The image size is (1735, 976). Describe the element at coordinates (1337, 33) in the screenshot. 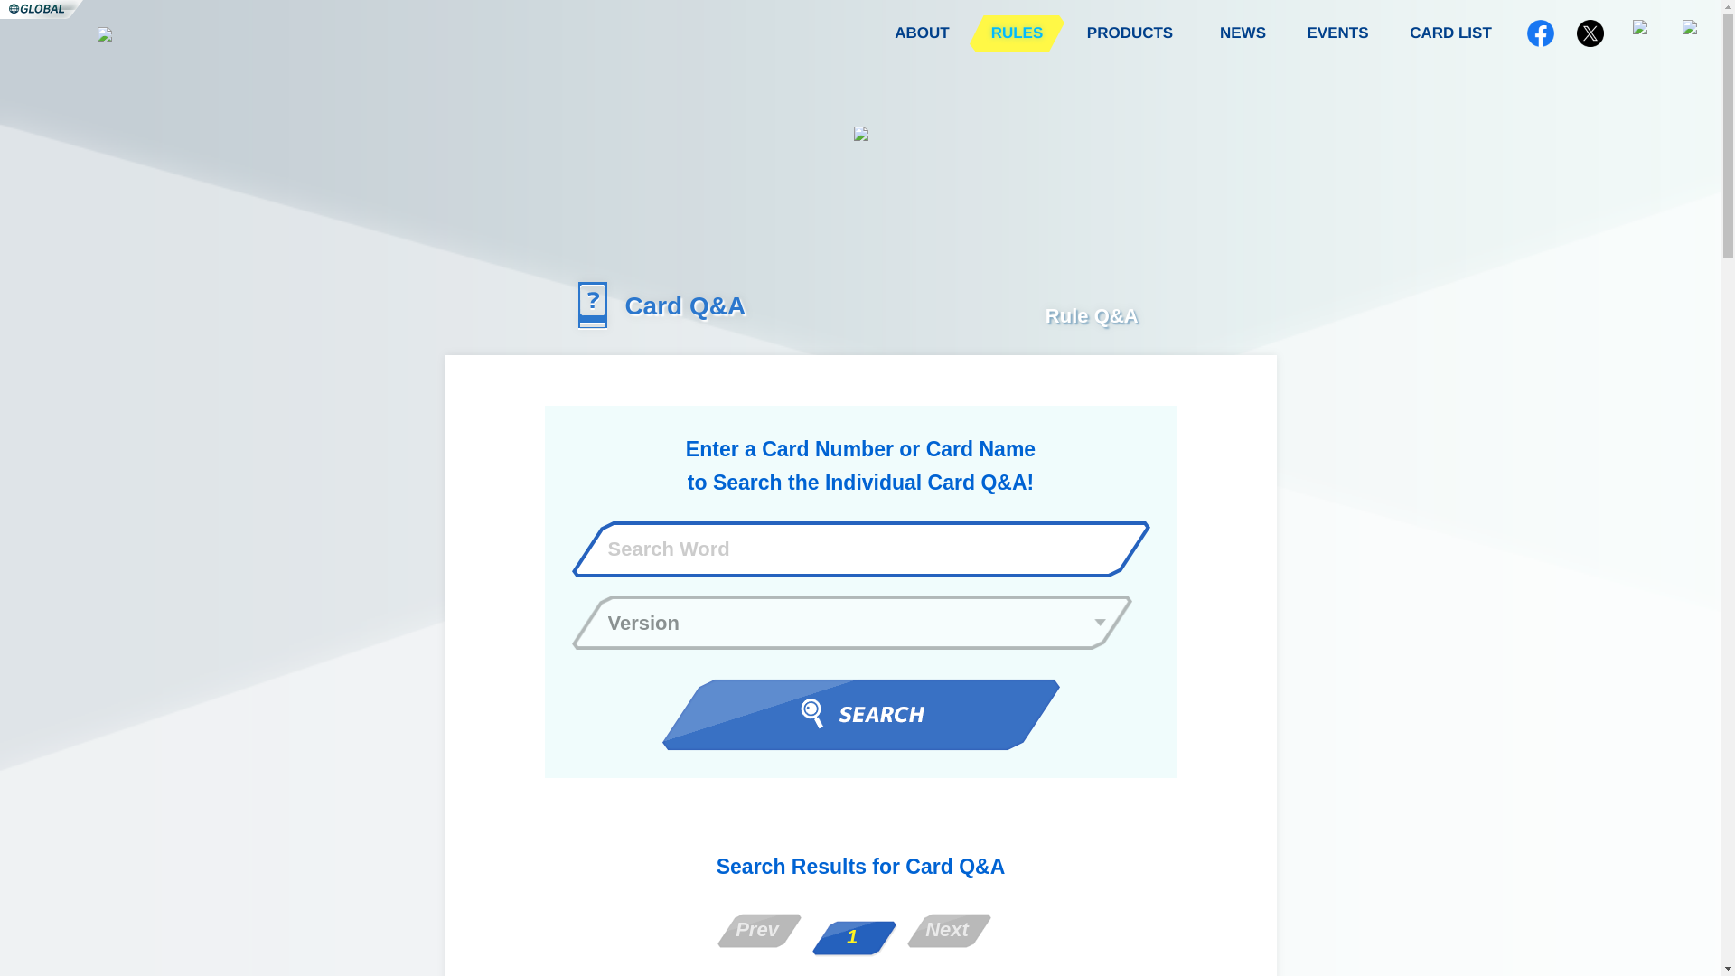

I see `EVENTS` at that location.